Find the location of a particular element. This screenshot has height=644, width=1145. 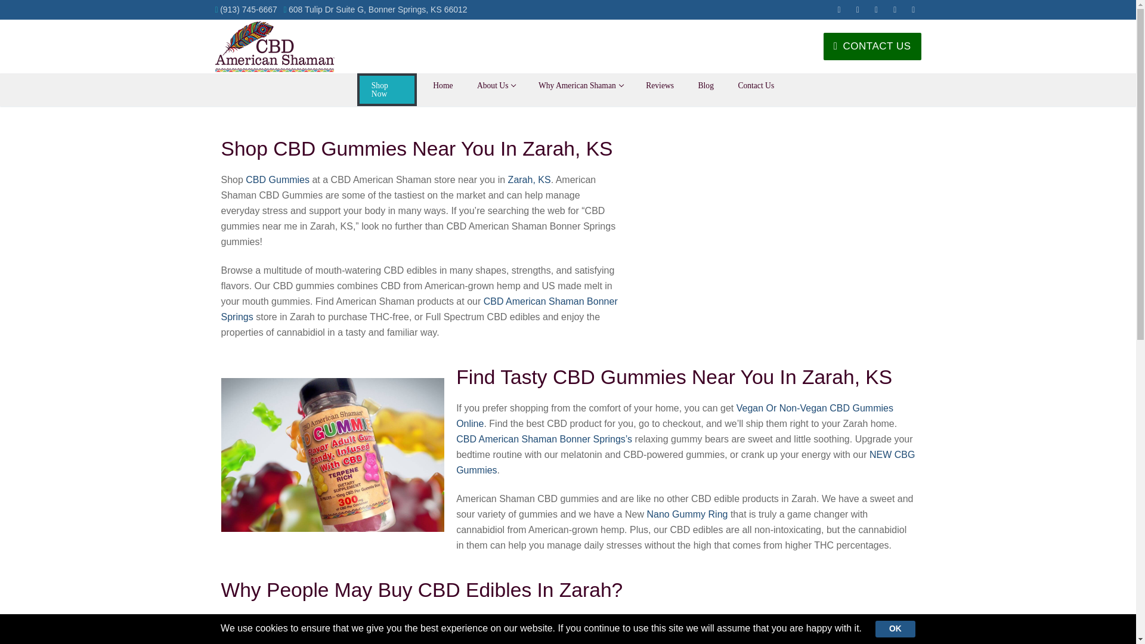

Home is located at coordinates (895, 10).